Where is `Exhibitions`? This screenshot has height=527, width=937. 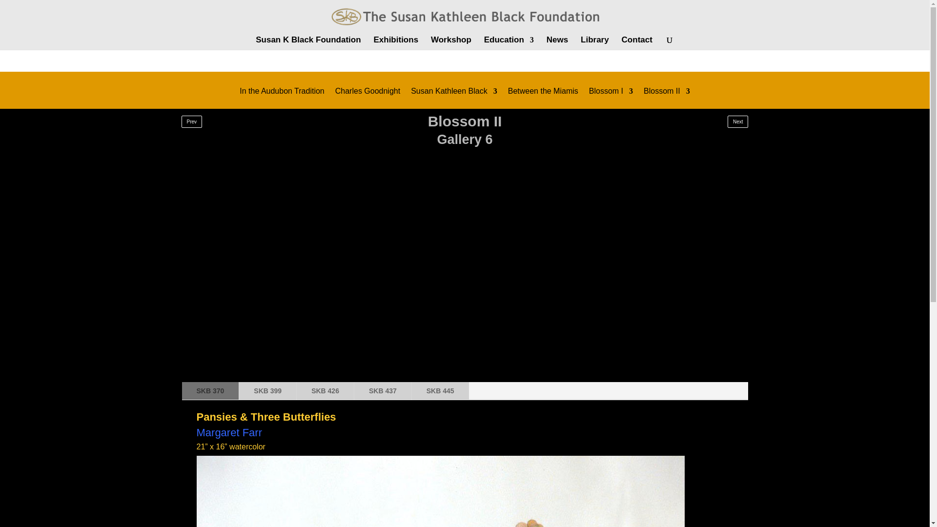
Exhibitions is located at coordinates (395, 43).